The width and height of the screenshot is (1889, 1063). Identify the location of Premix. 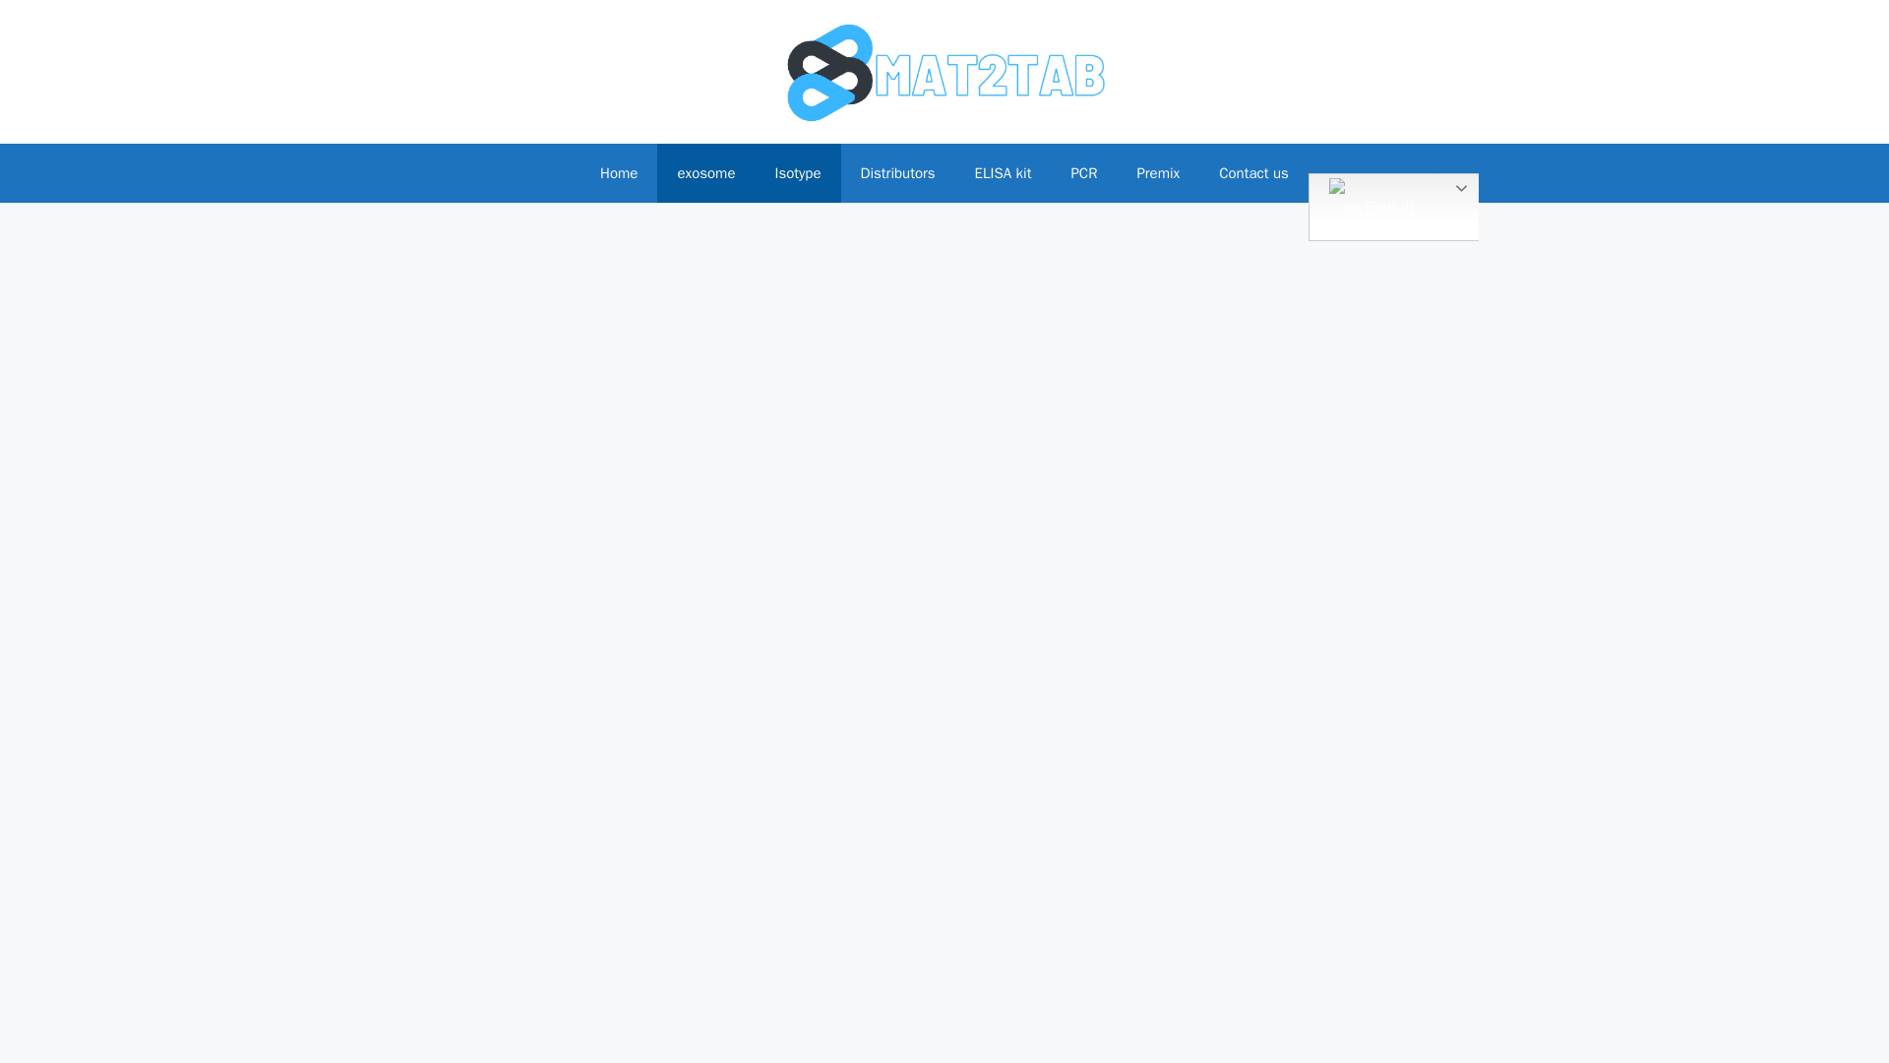
(1157, 173).